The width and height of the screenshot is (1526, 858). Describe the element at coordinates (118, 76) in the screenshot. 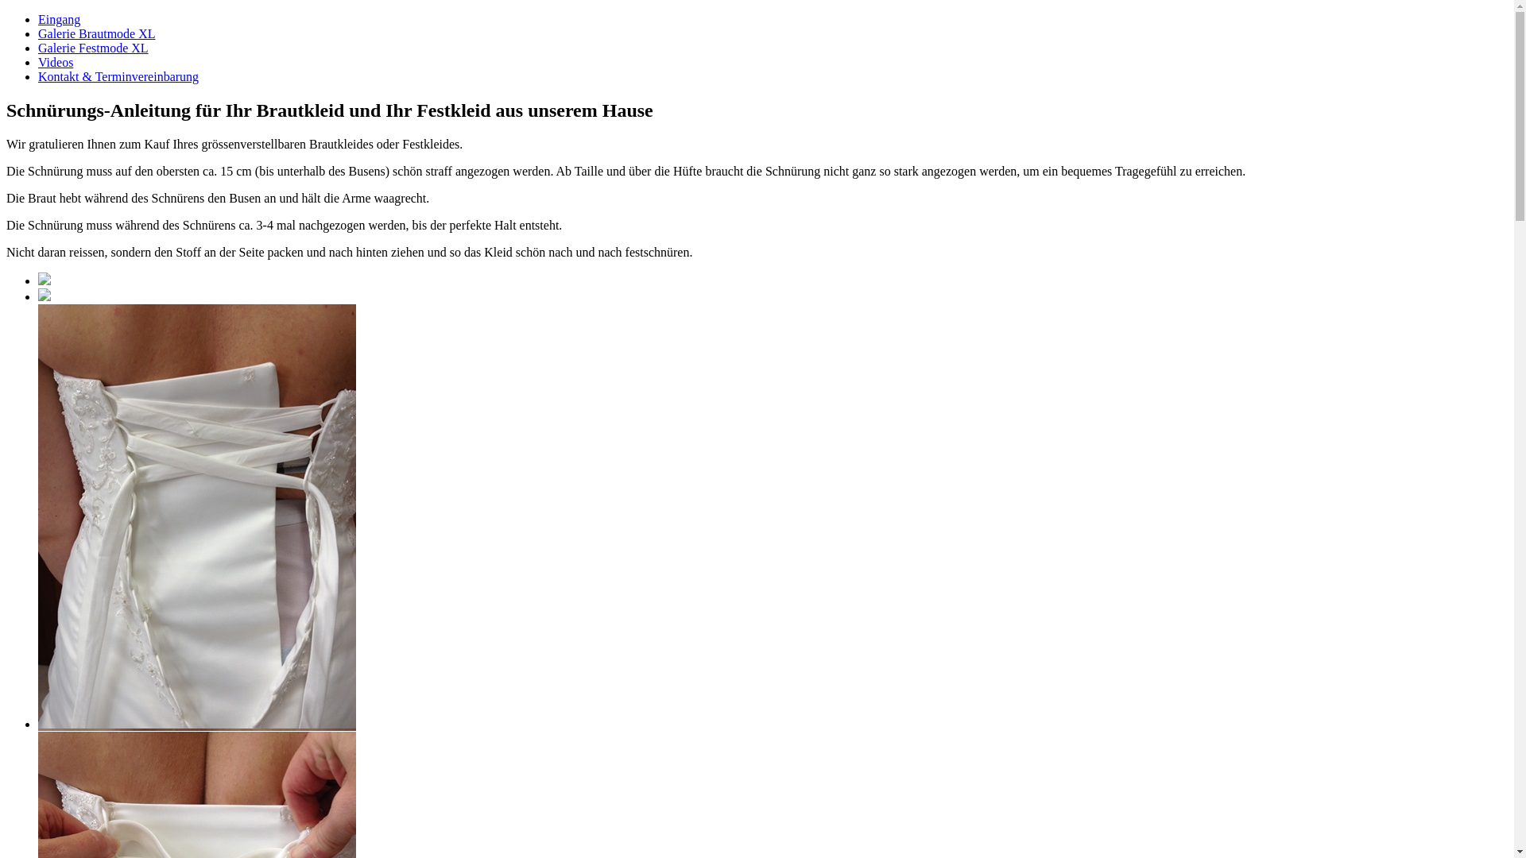

I see `Kontakt & Terminvereinbarung` at that location.